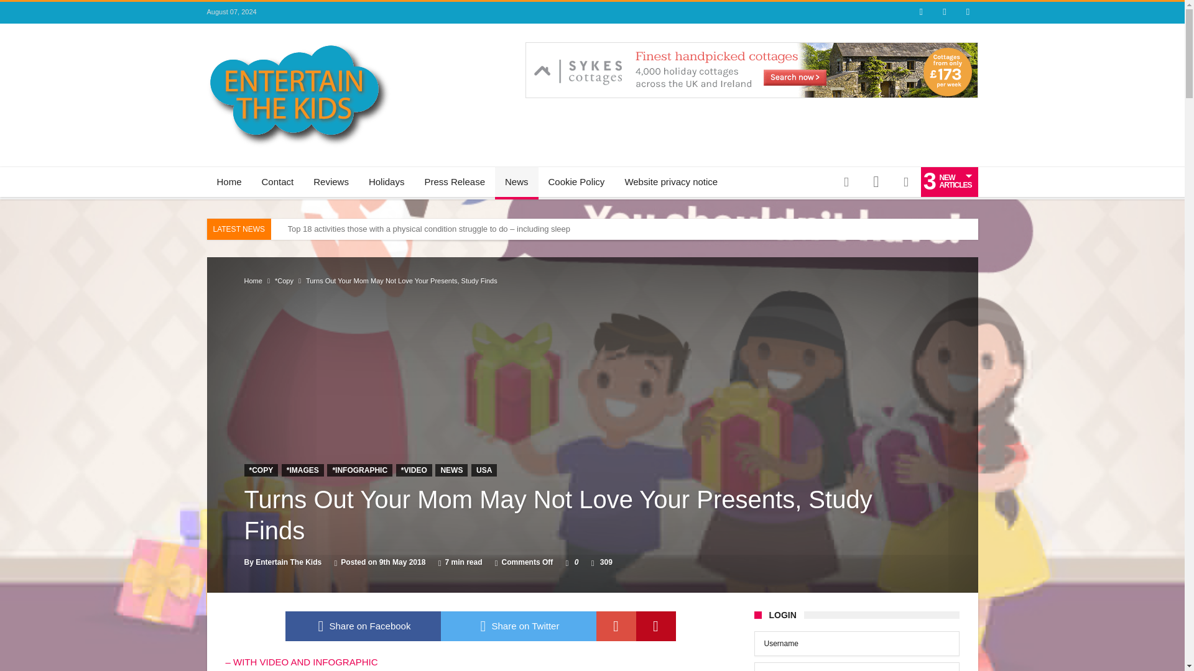 Image resolution: width=1194 pixels, height=671 pixels. Describe the element at coordinates (856, 666) in the screenshot. I see `Password` at that location.